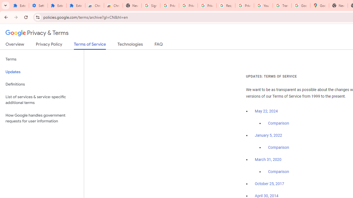 This screenshot has width=353, height=198. What do you see at coordinates (94, 5) in the screenshot?
I see `Chrome Web Store` at bounding box center [94, 5].